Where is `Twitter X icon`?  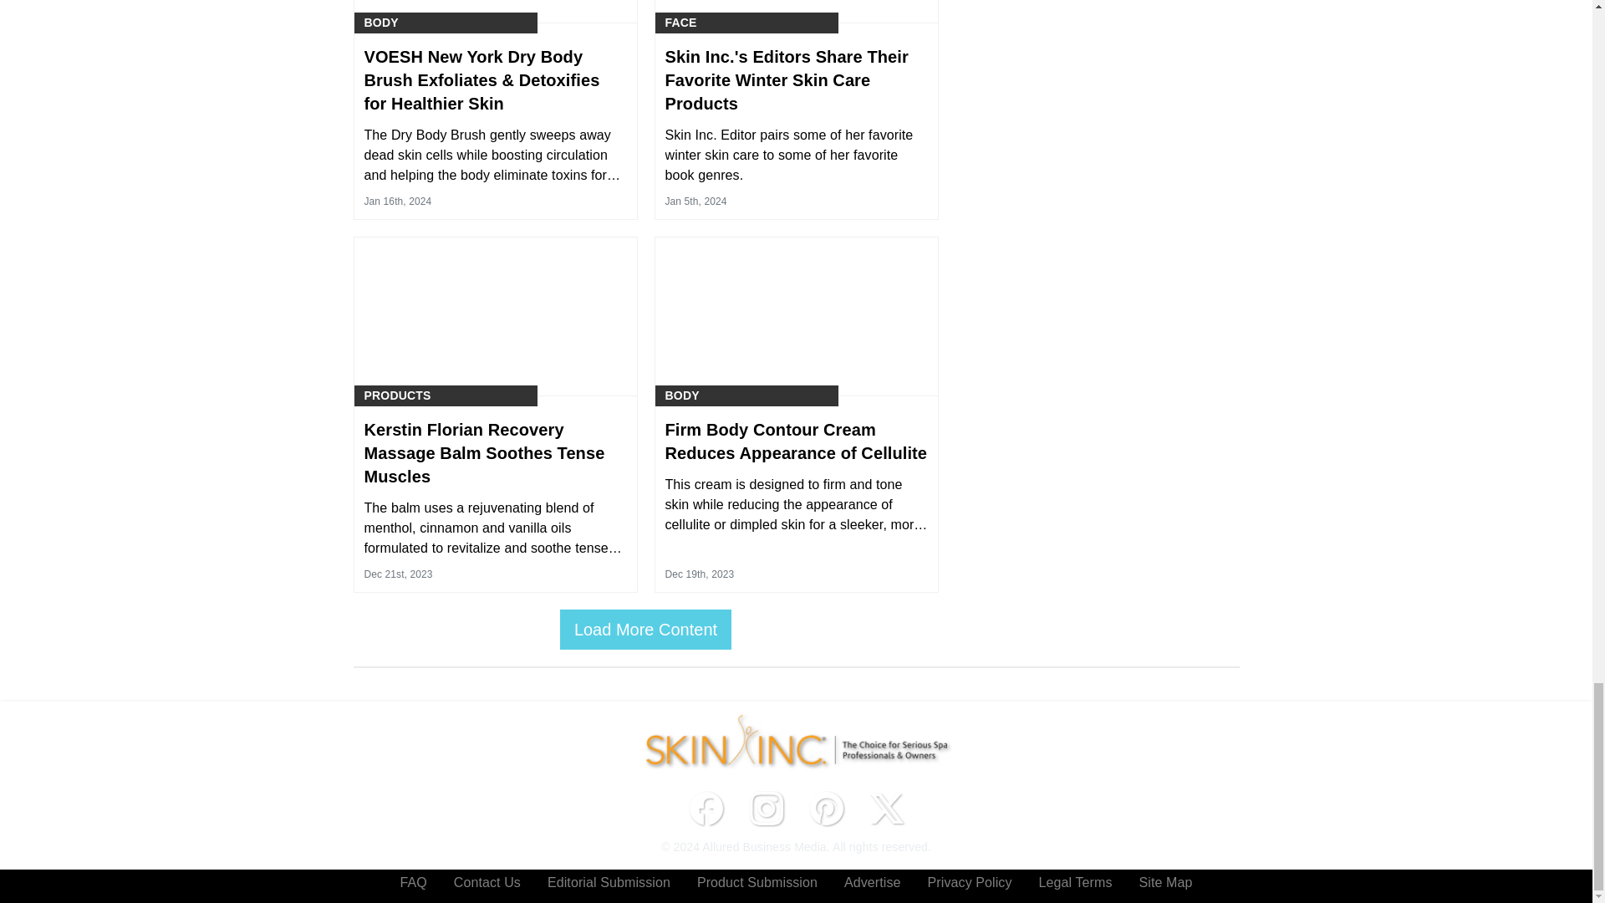
Twitter X icon is located at coordinates (886, 809).